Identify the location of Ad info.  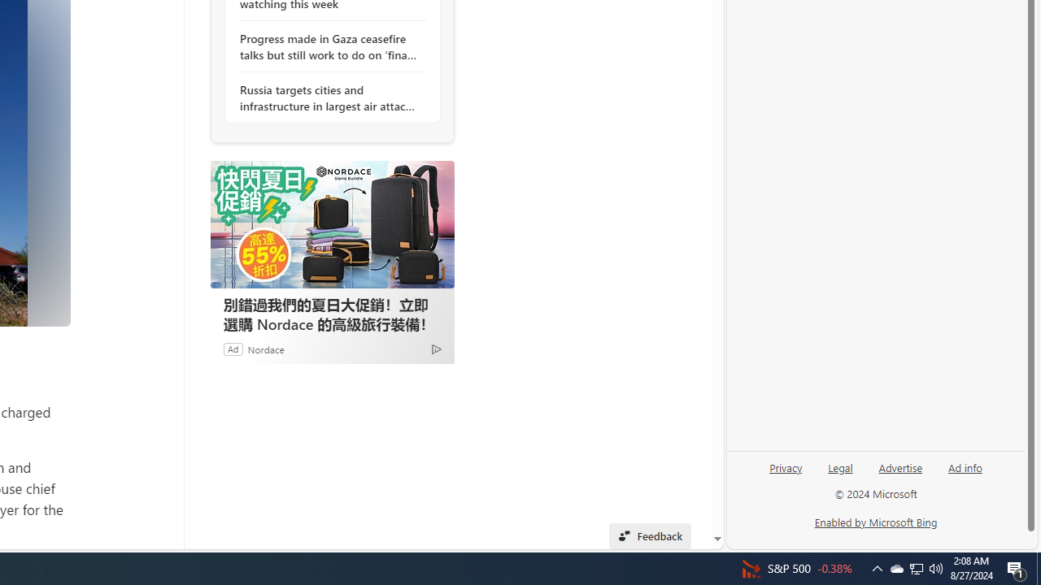
(965, 466).